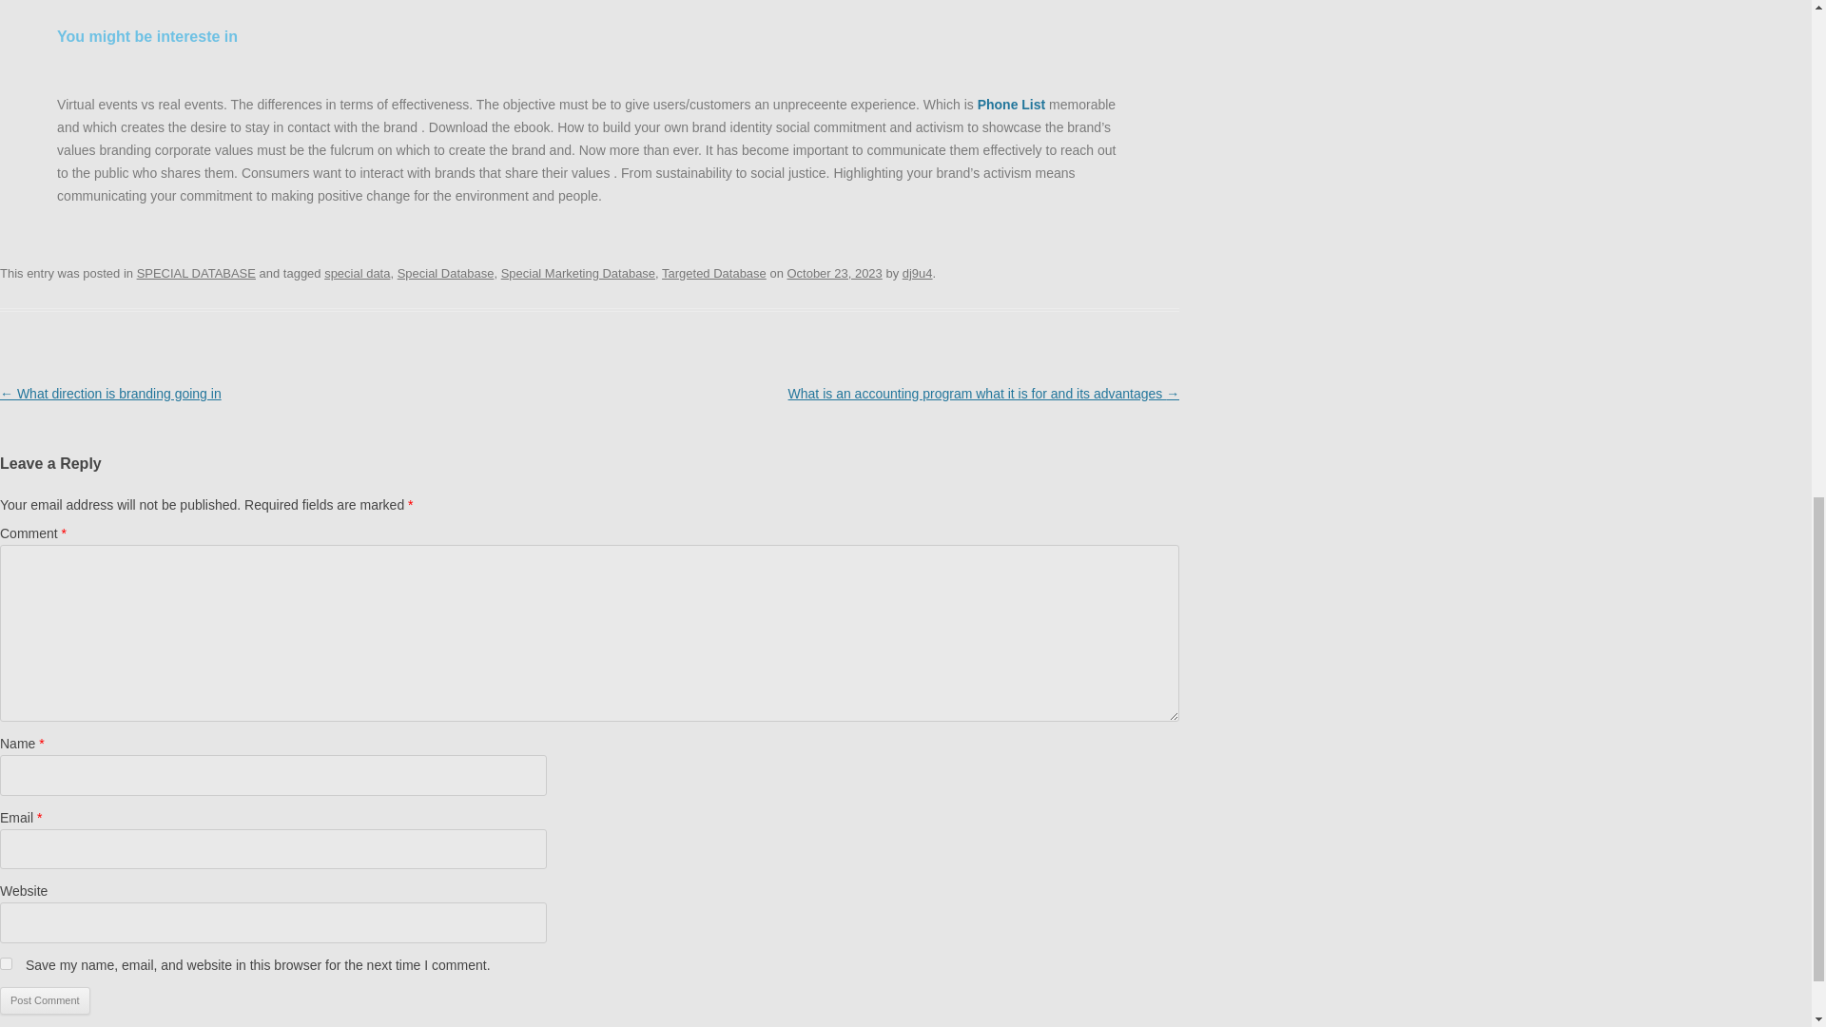 The height and width of the screenshot is (1027, 1826). What do you see at coordinates (834, 272) in the screenshot?
I see `October 23, 2023` at bounding box center [834, 272].